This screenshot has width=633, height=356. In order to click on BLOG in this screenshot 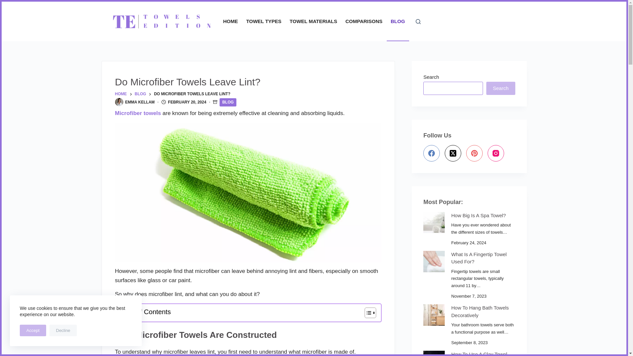, I will do `click(228, 102)`.